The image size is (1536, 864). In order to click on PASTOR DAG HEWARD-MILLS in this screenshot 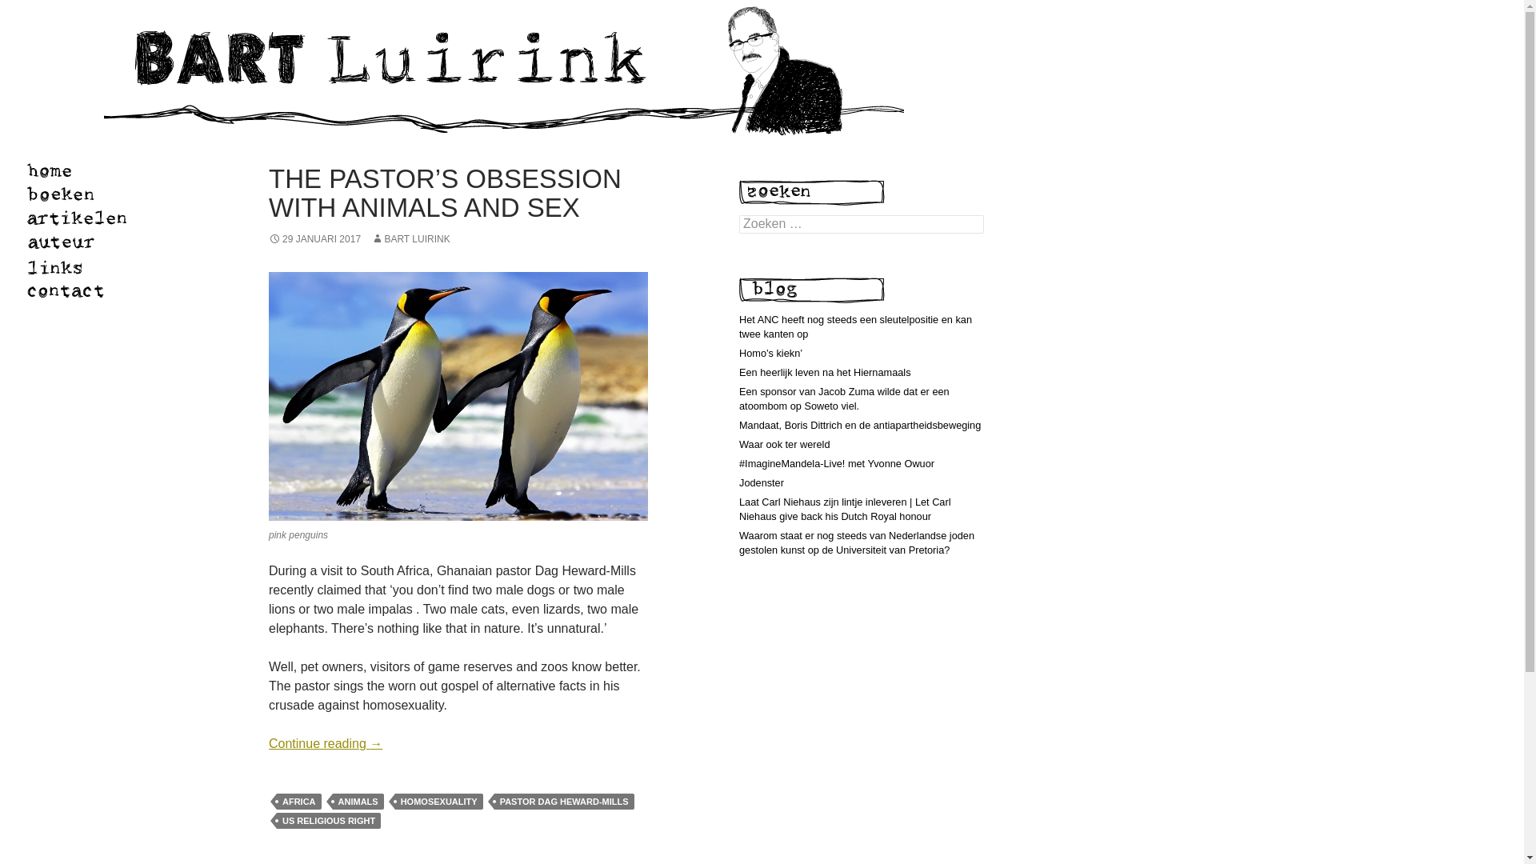, I will do `click(564, 802)`.